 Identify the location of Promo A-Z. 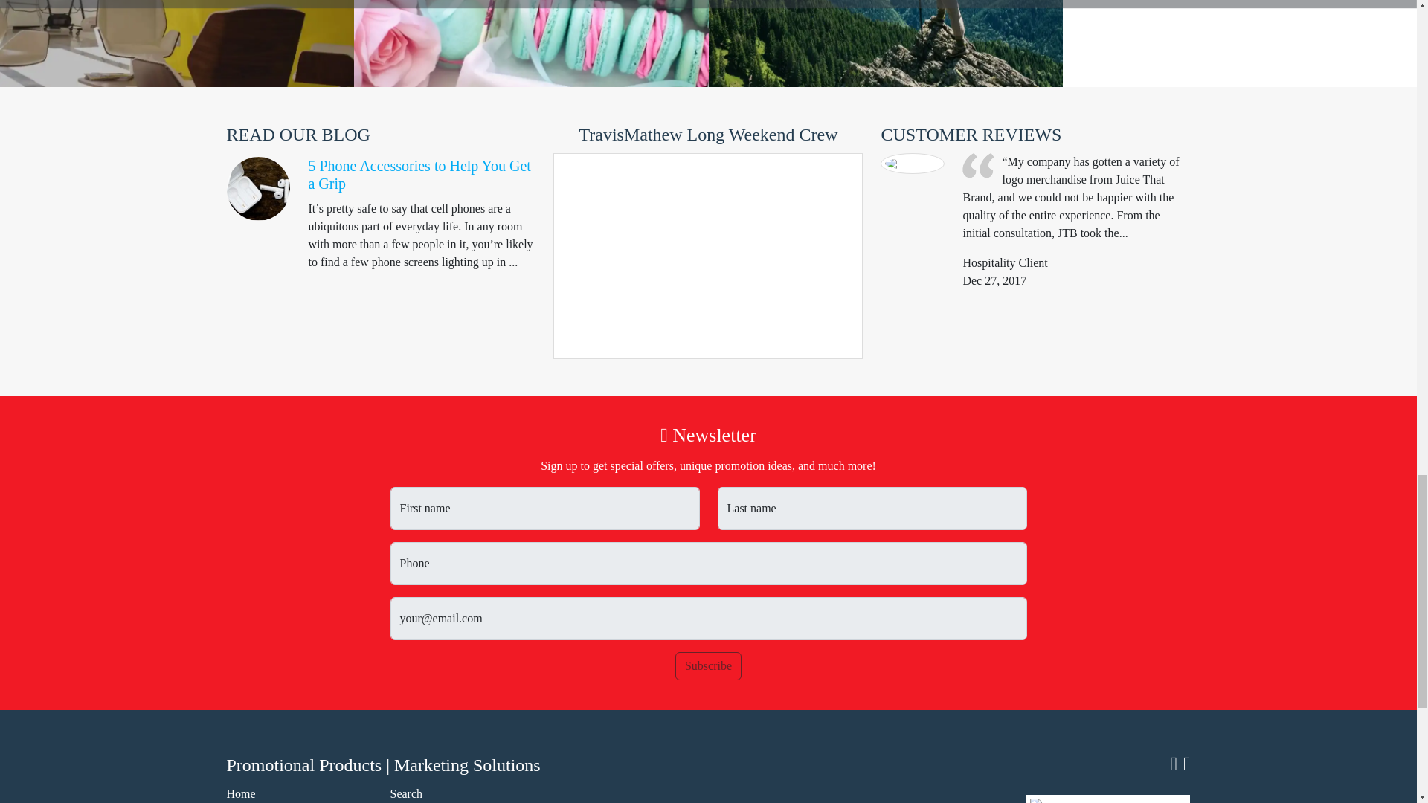
(177, 43).